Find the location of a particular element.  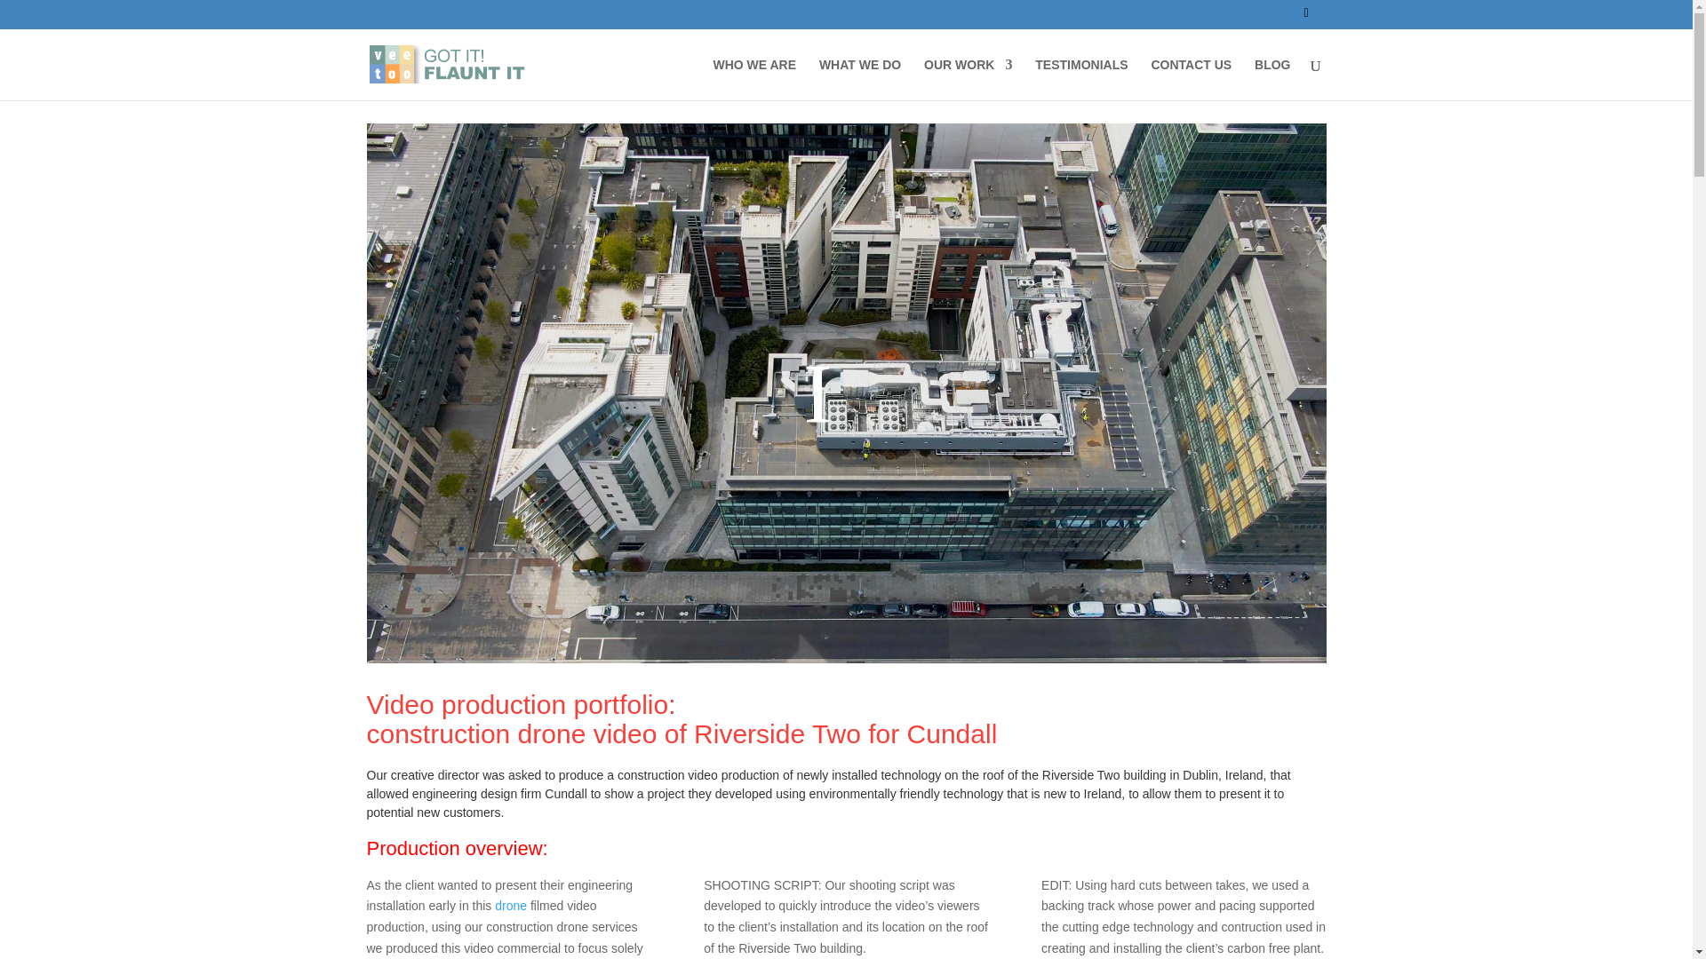

WHAT WE DO is located at coordinates (859, 79).